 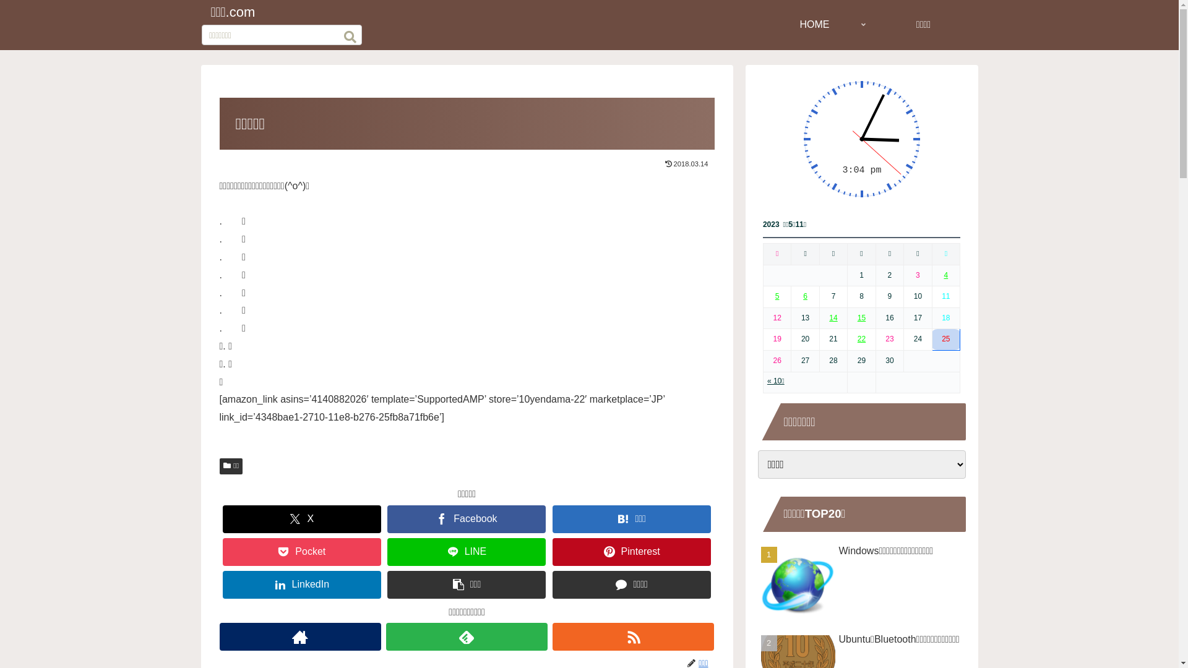 What do you see at coordinates (467, 520) in the screenshot?
I see `Facebook` at bounding box center [467, 520].